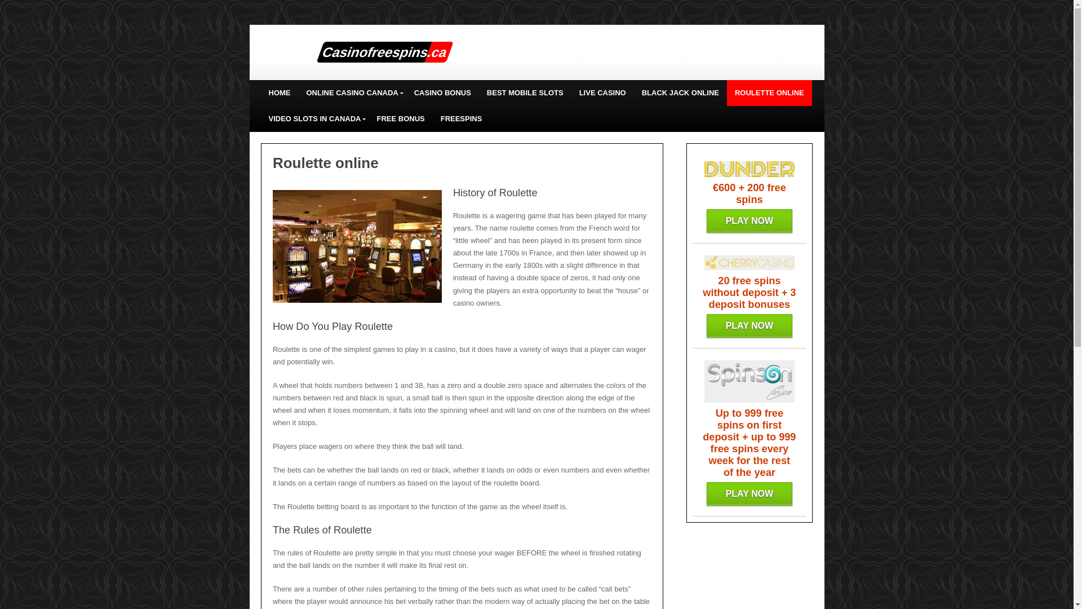 The height and width of the screenshot is (609, 1082). I want to click on Cherry Casino, so click(749, 326).